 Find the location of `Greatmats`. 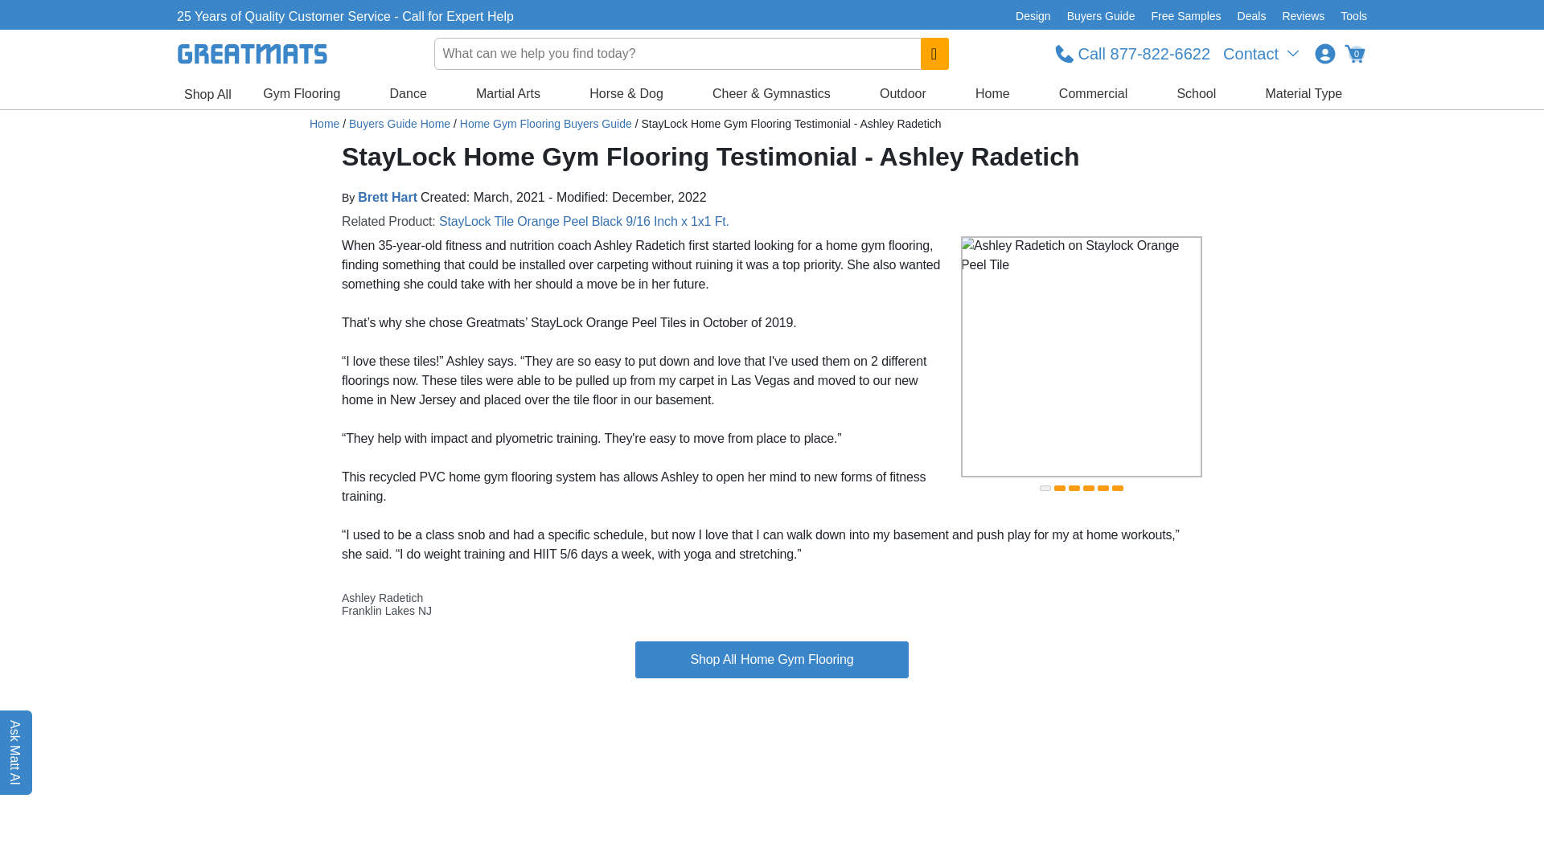

Greatmats is located at coordinates (325, 124).